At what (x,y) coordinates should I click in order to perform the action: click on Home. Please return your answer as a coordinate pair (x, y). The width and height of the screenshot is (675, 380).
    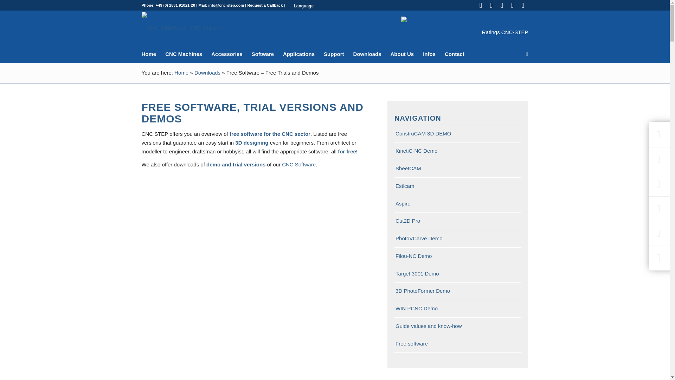
    Looking at the image, I should click on (150, 54).